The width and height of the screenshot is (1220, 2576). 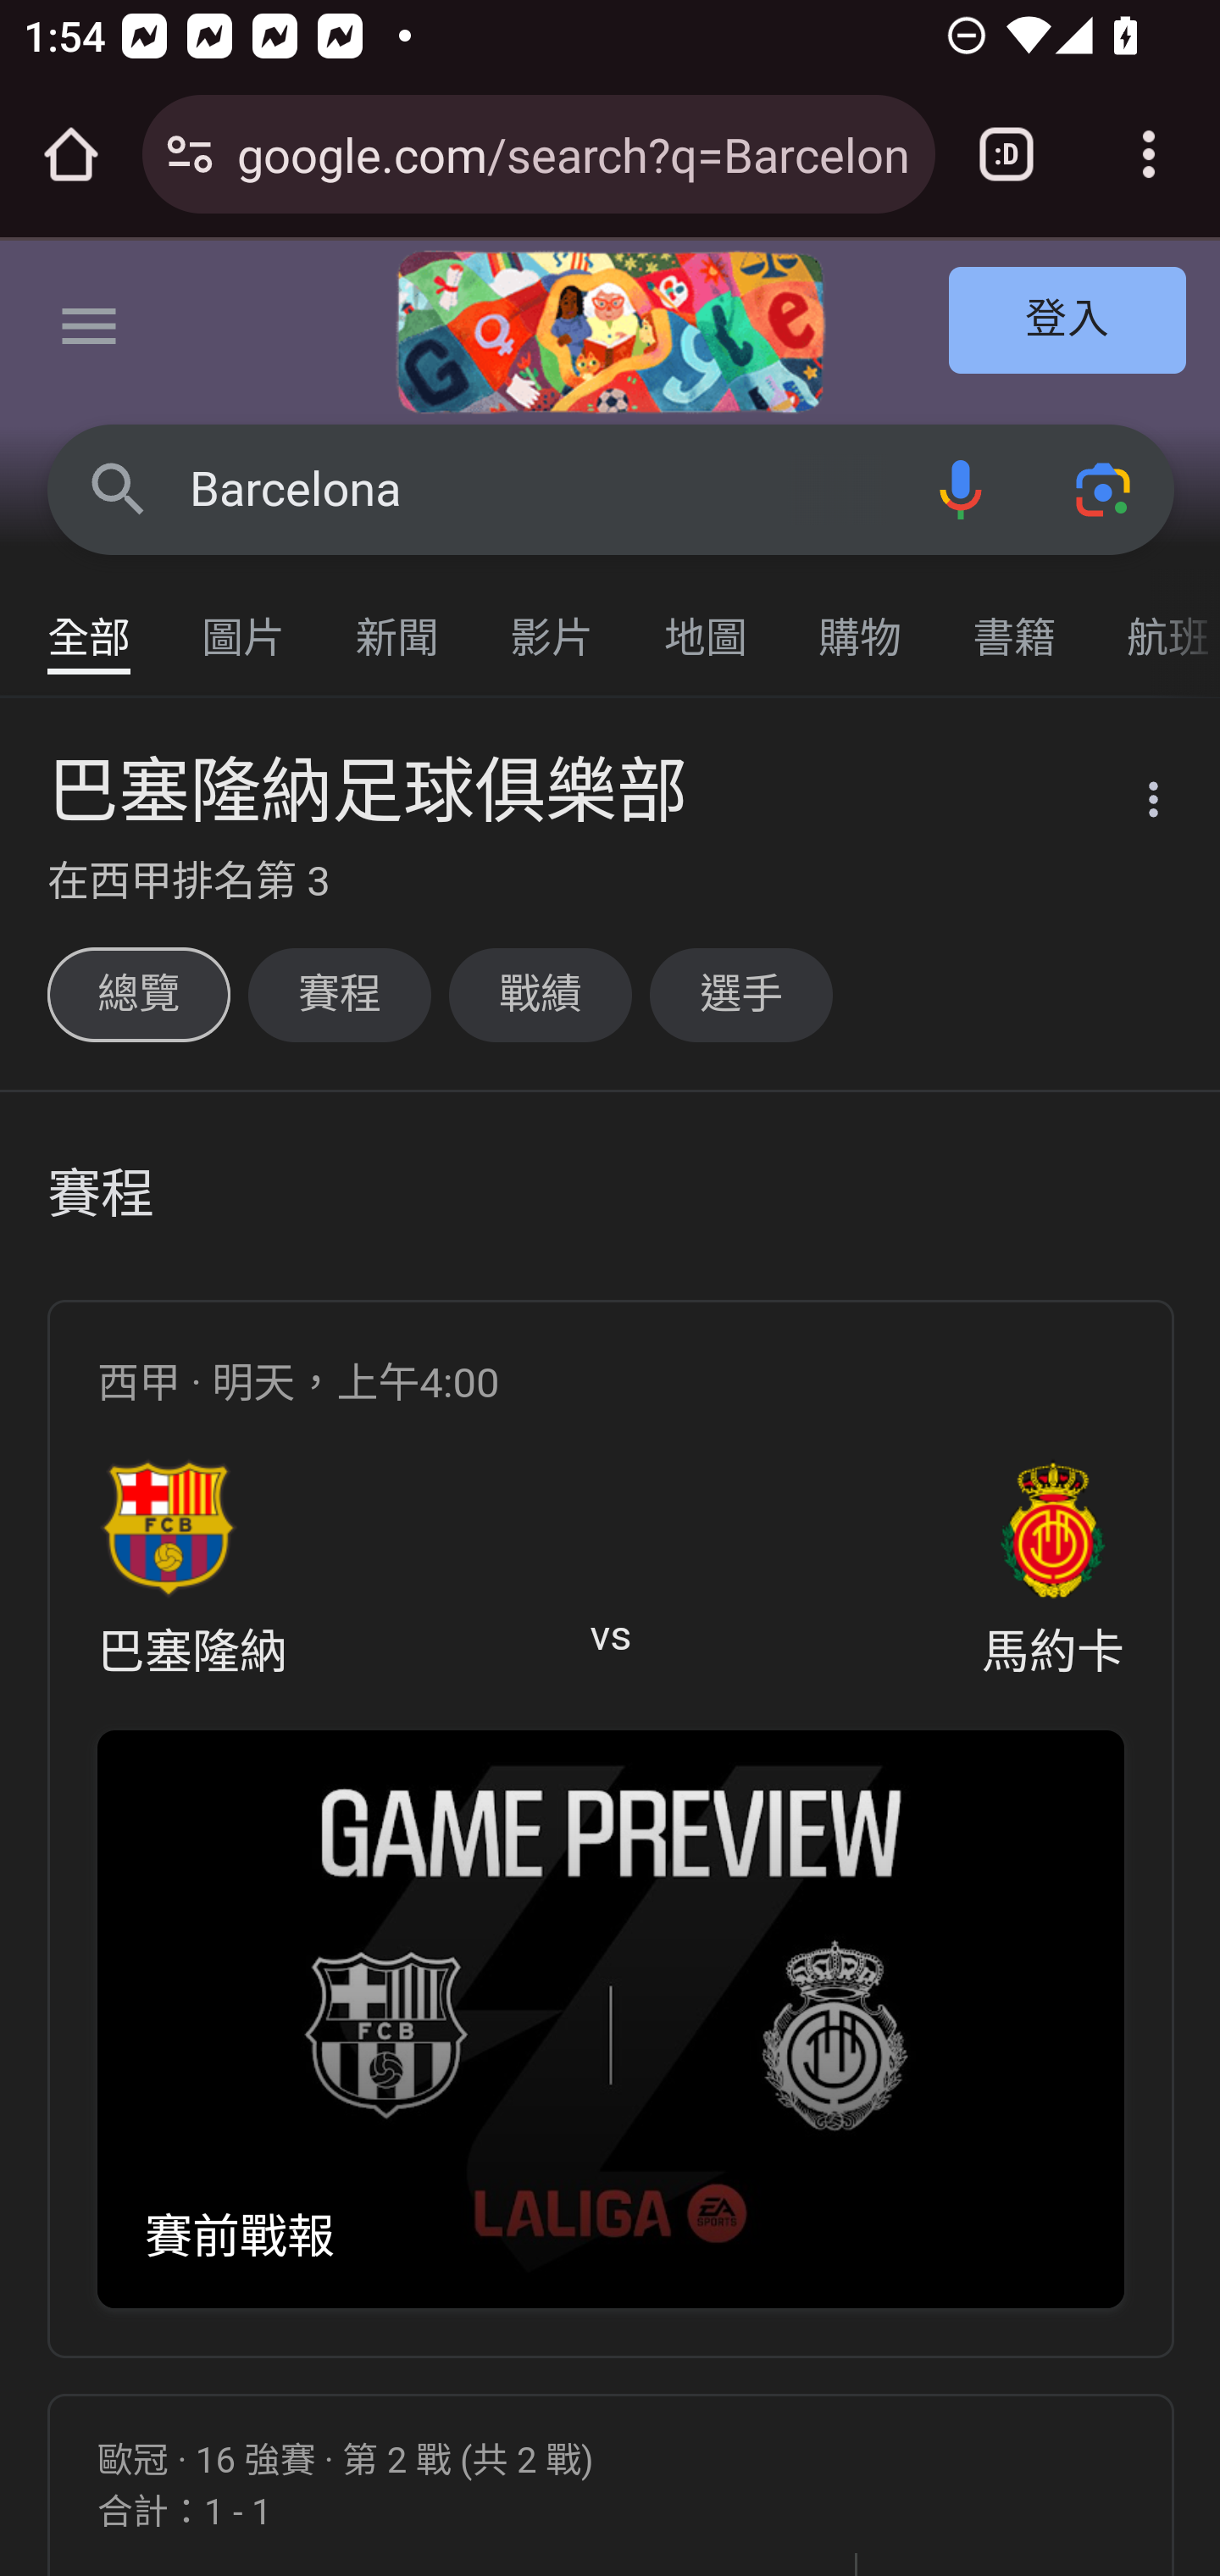 I want to click on Google 搜尋, so click(x=119, y=488).